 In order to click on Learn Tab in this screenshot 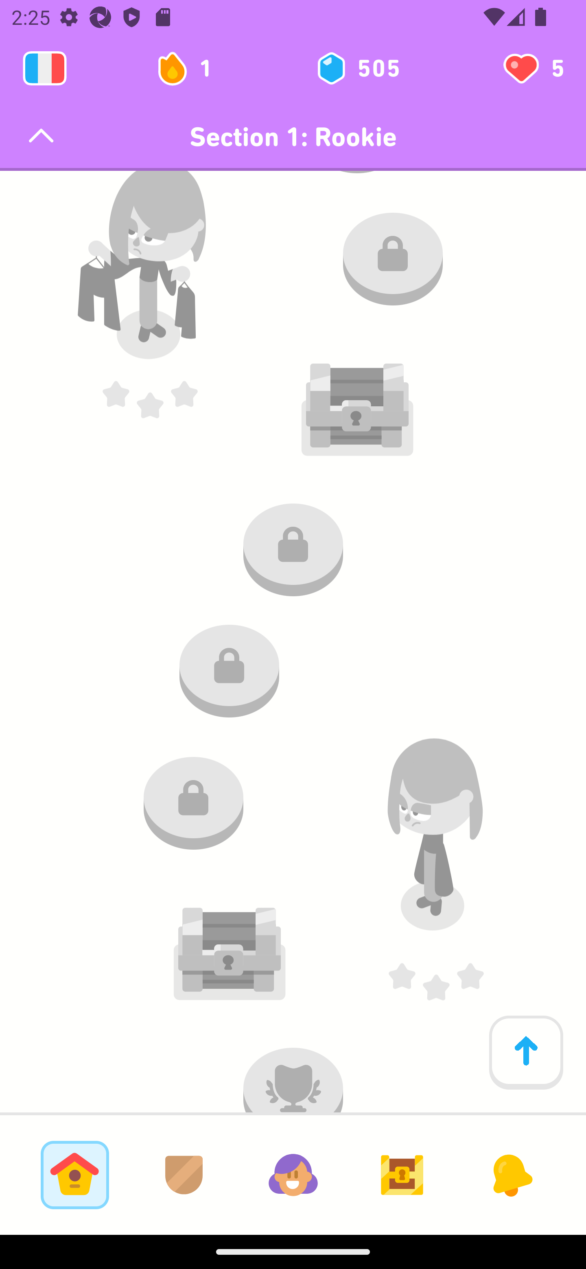, I will do `click(74, 1175)`.